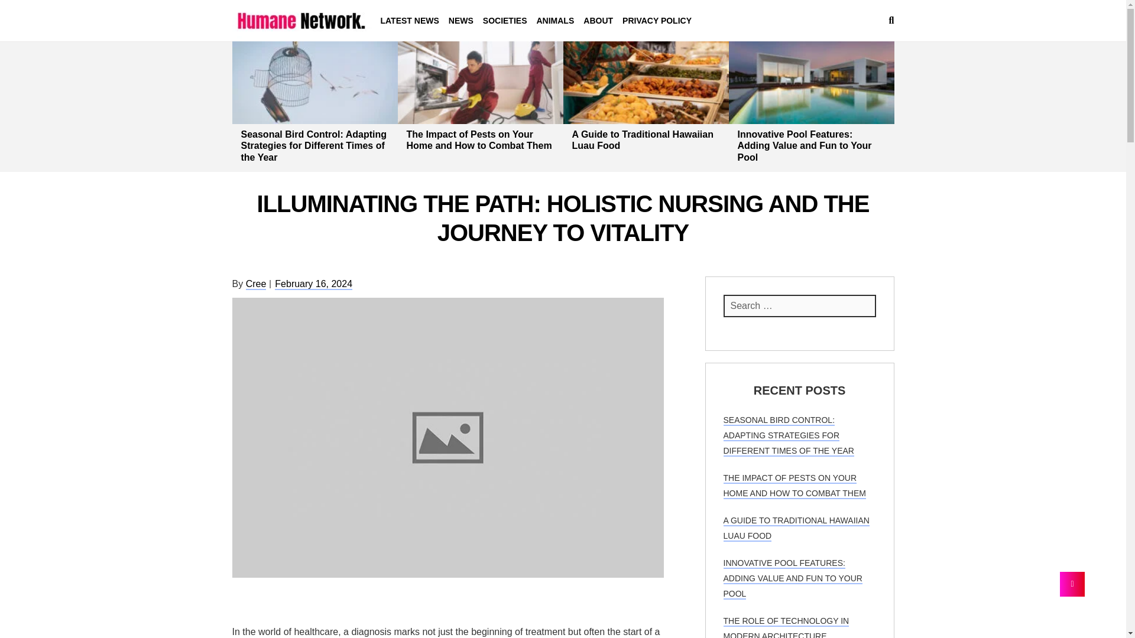 Image resolution: width=1135 pixels, height=638 pixels. What do you see at coordinates (479, 139) in the screenshot?
I see `The Impact of Pests on Your Home and How to Combat Them` at bounding box center [479, 139].